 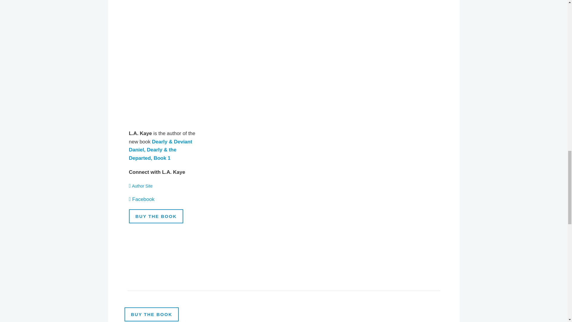 What do you see at coordinates (143, 199) in the screenshot?
I see `Facebook` at bounding box center [143, 199].